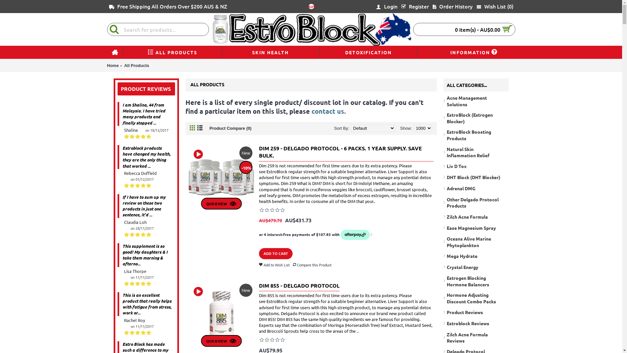  I want to click on Ease Magnesium Spray, so click(476, 227).